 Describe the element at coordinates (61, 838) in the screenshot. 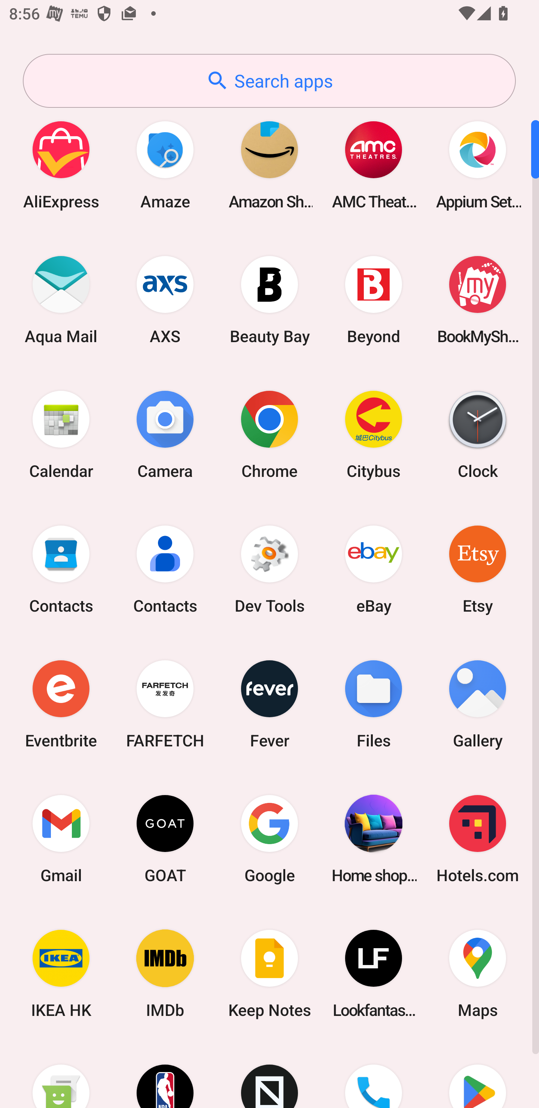

I see `Gmail` at that location.